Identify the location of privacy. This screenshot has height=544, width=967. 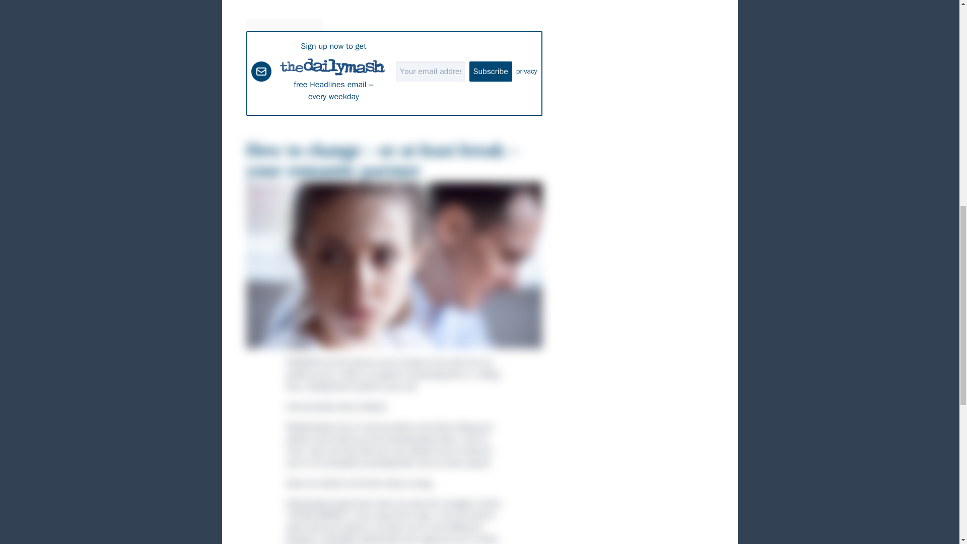
(527, 72).